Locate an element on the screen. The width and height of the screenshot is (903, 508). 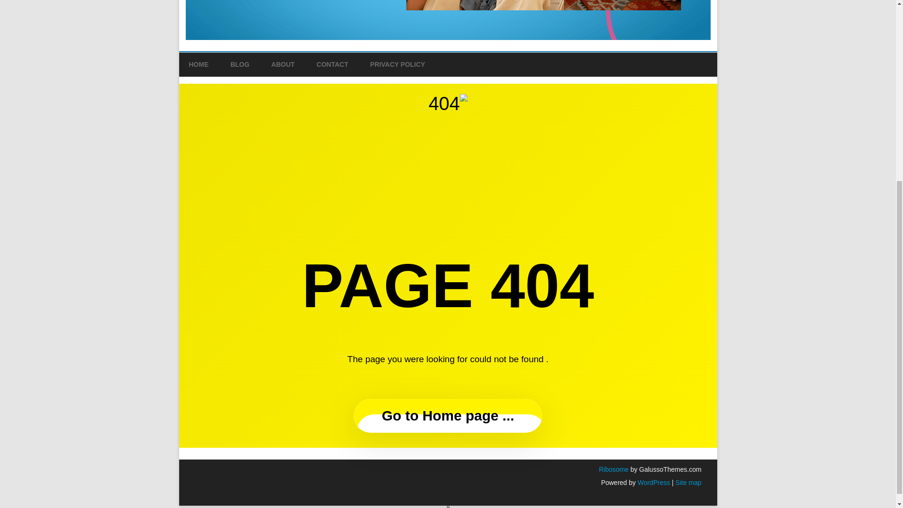
PRIVACY POLICY is located at coordinates (398, 65).